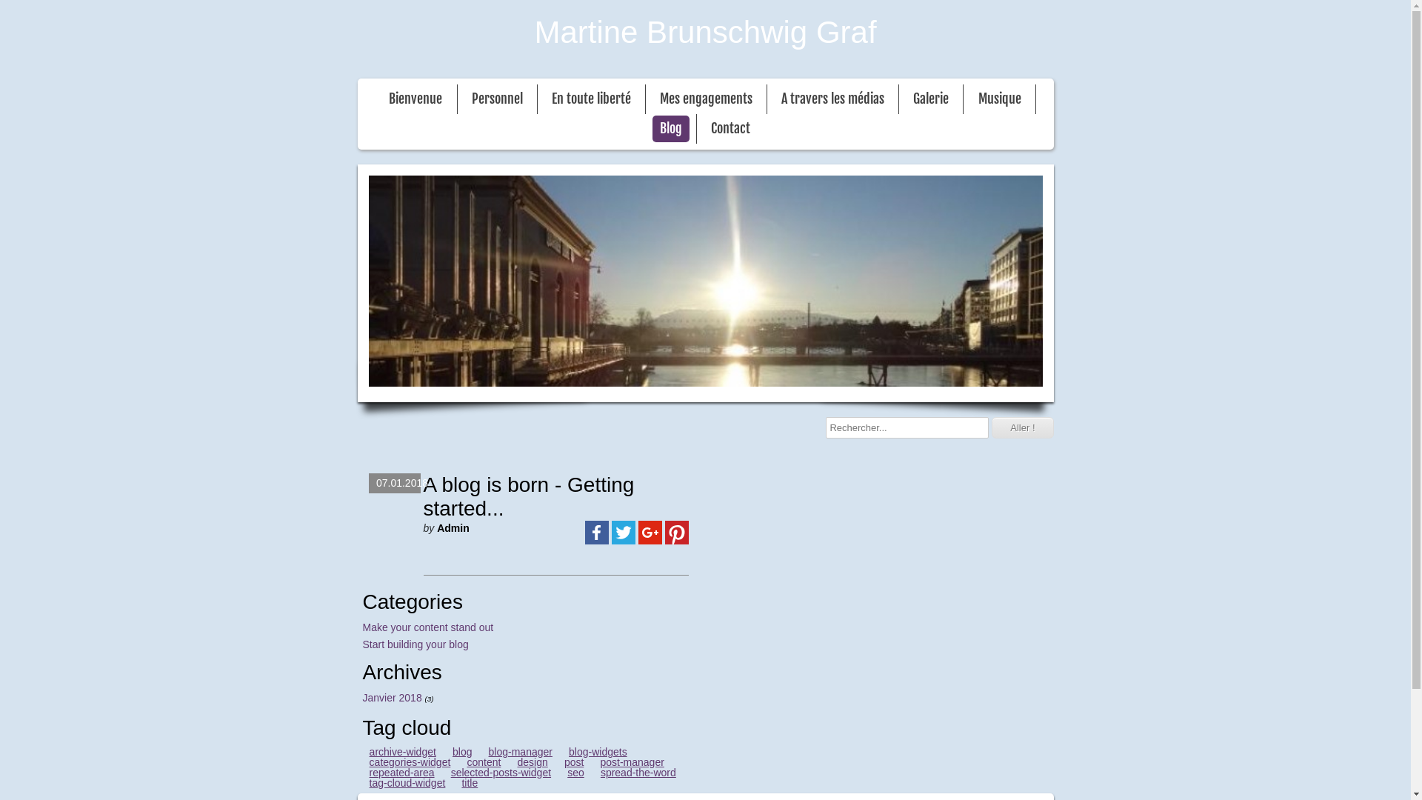  What do you see at coordinates (501, 773) in the screenshot?
I see `selected-posts-widget` at bounding box center [501, 773].